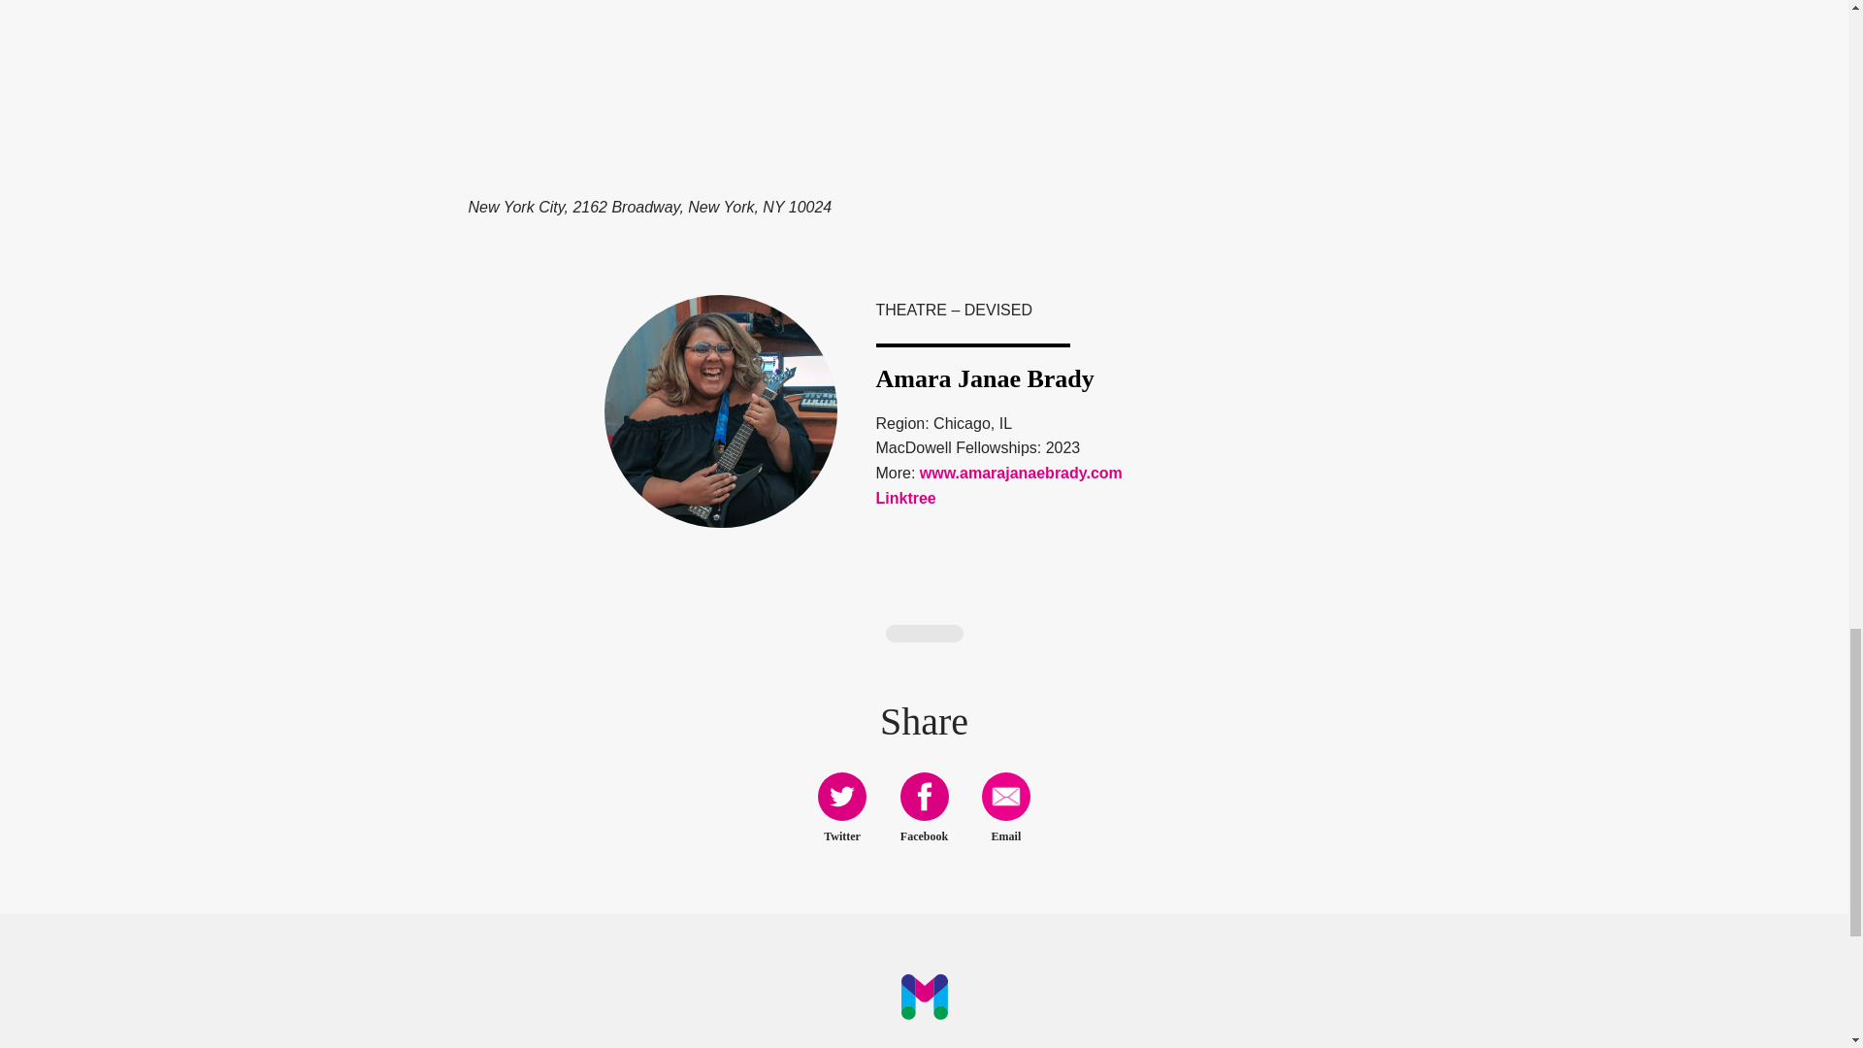  I want to click on Amara Janae Brady, so click(984, 378).